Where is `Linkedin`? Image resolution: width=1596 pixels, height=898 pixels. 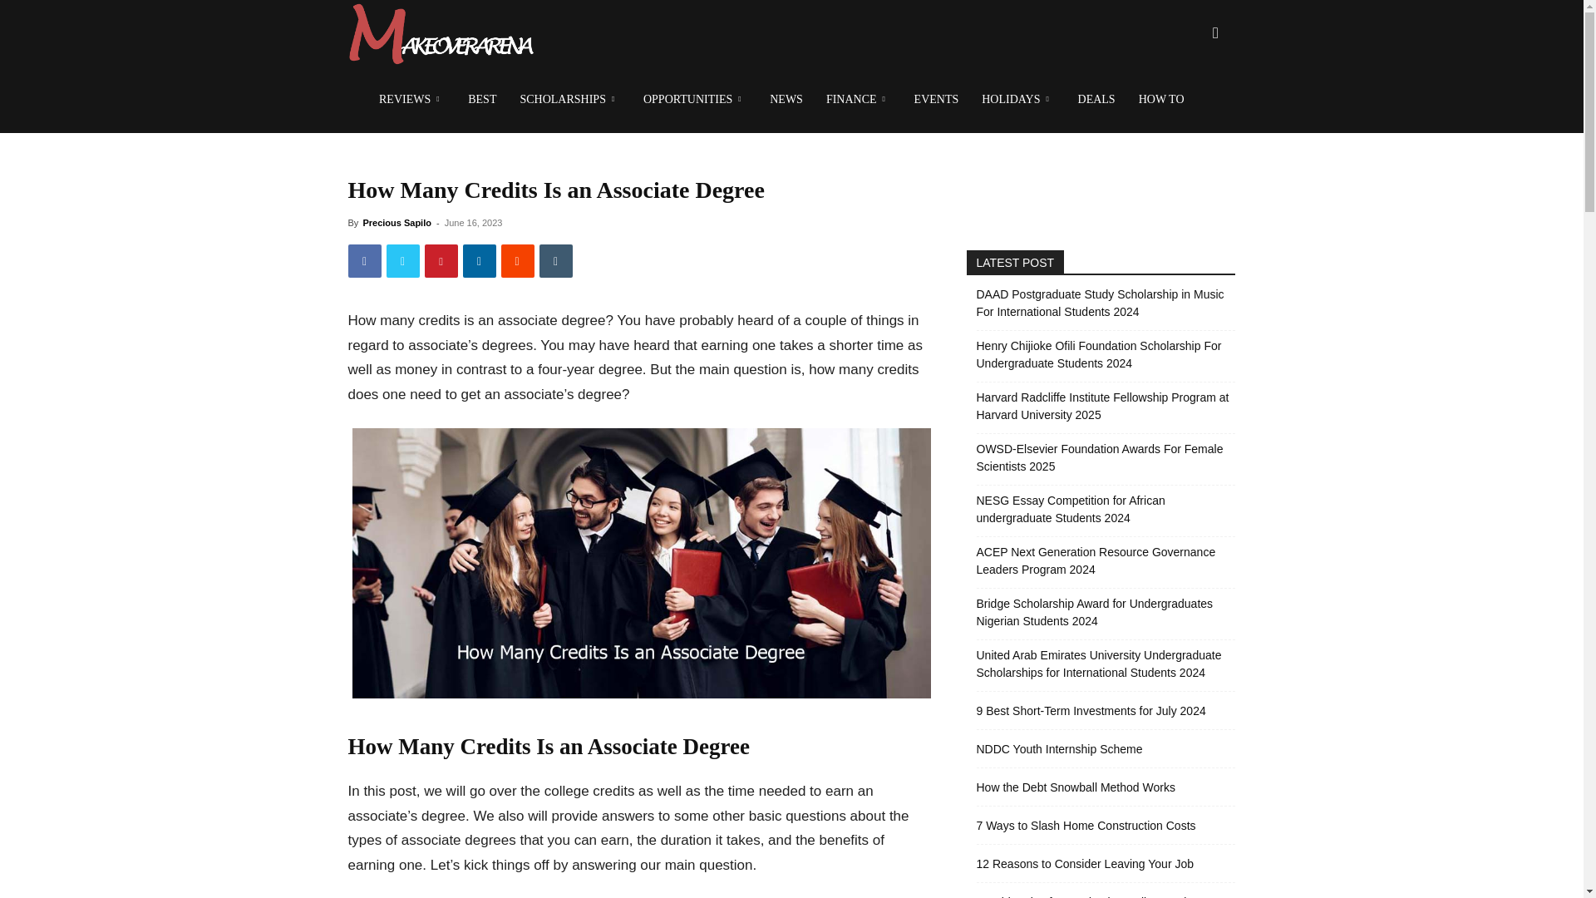
Linkedin is located at coordinates (479, 260).